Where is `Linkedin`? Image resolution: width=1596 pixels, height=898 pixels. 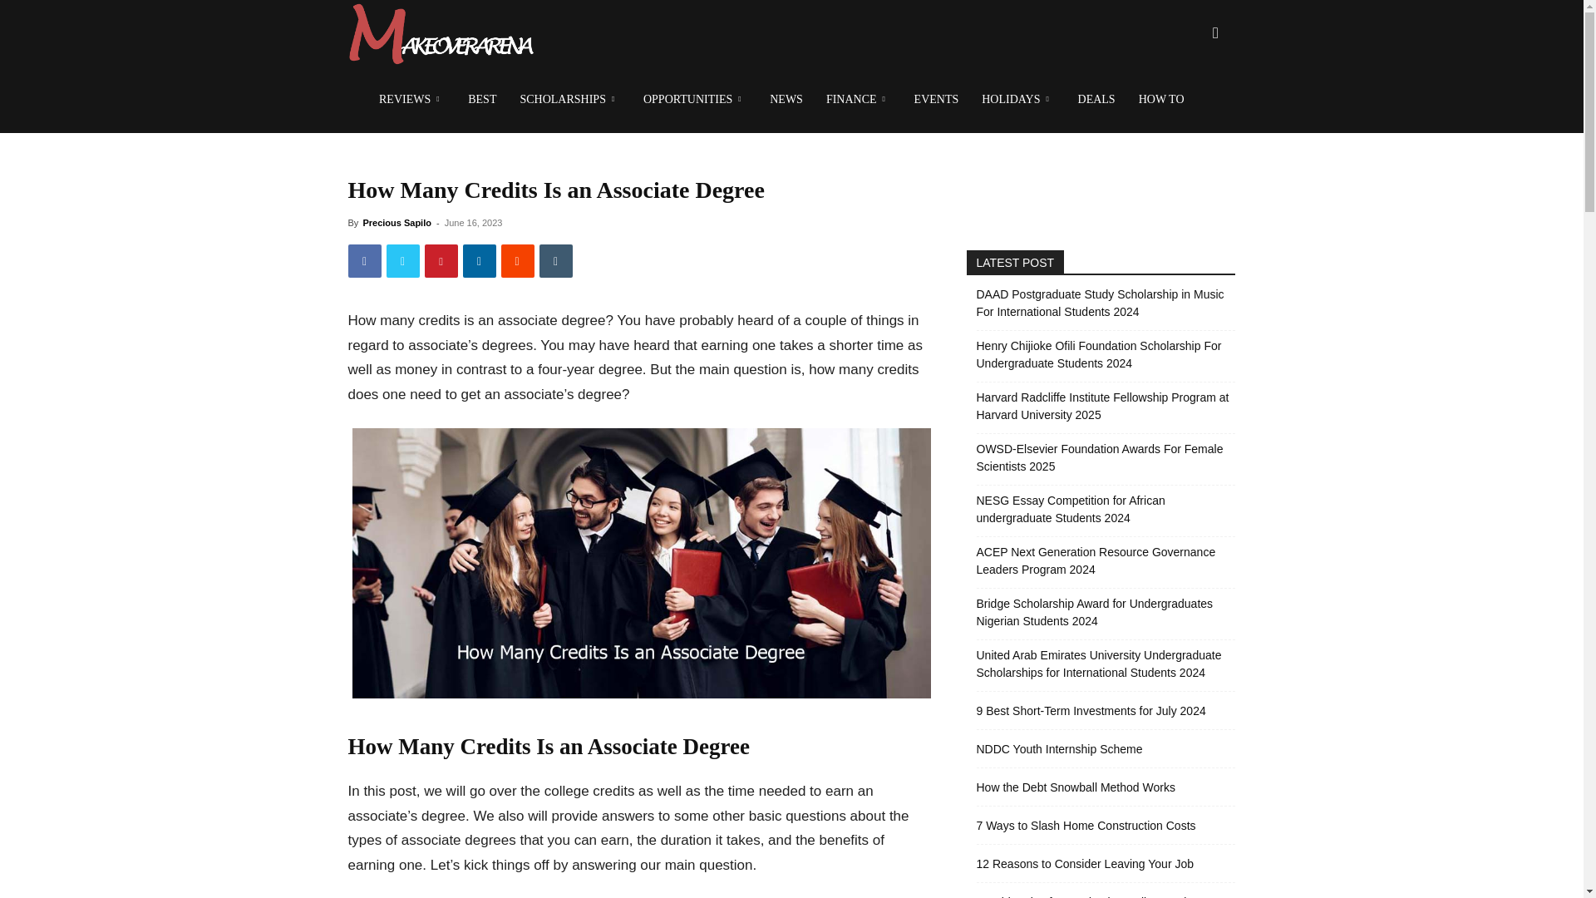
Linkedin is located at coordinates (479, 260).